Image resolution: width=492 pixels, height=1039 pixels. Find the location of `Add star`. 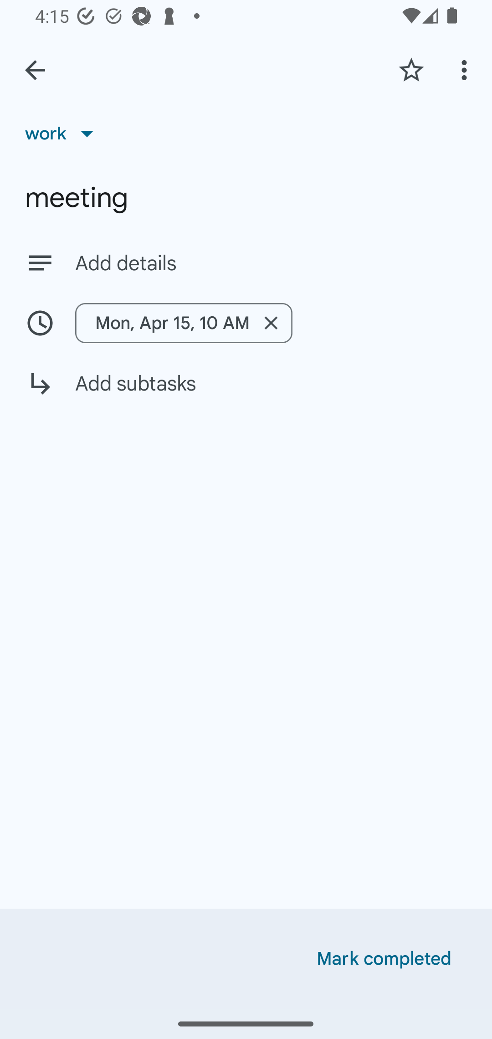

Add star is located at coordinates (411, 70).